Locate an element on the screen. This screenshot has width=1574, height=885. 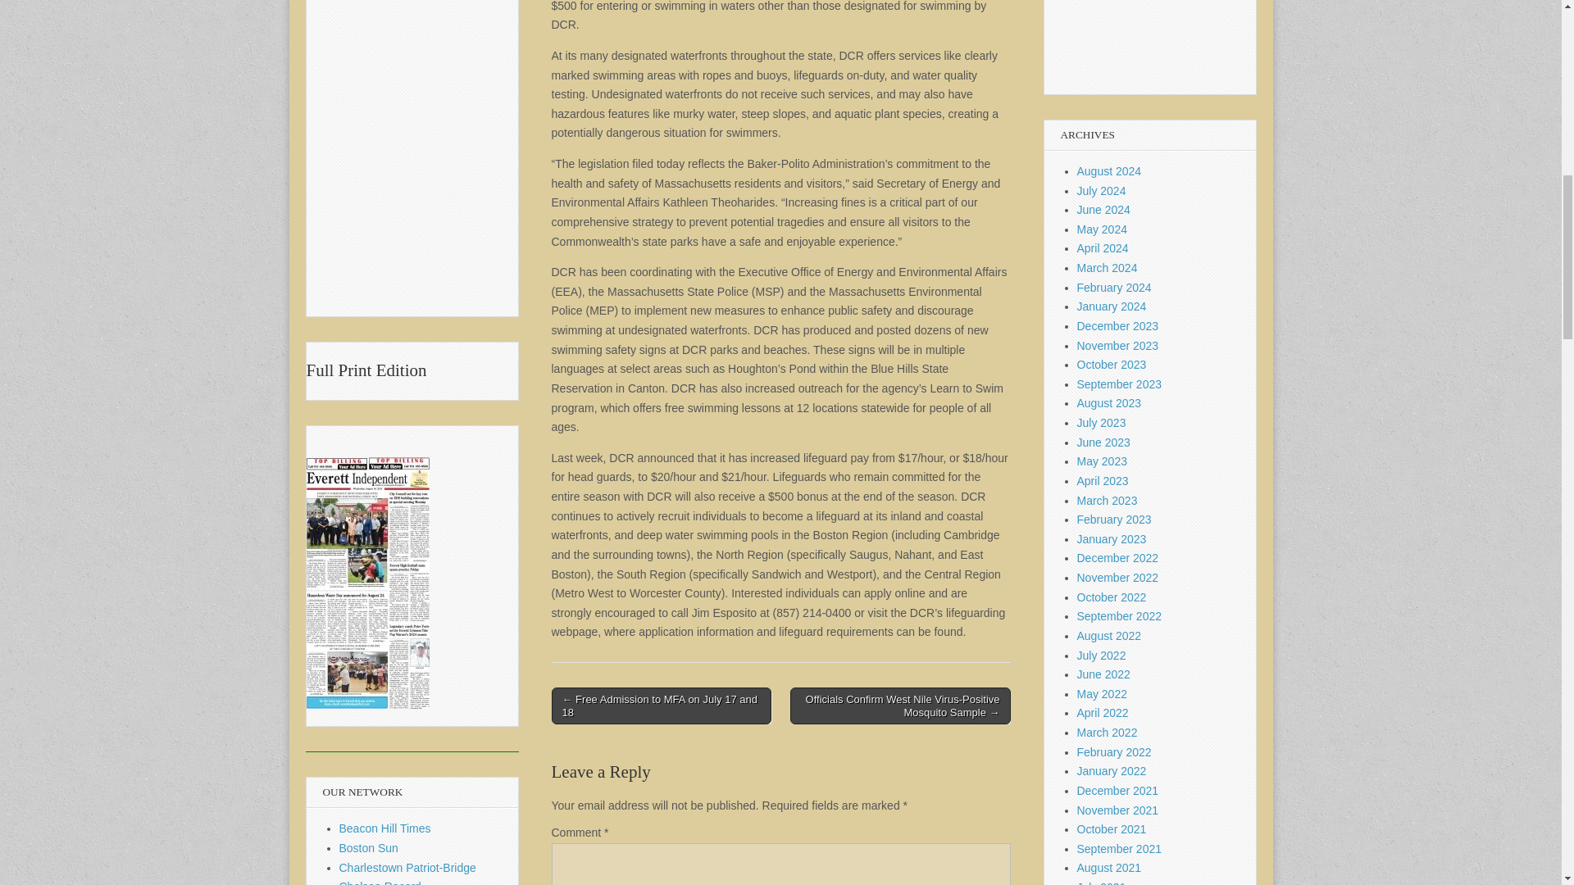
Boston Sun is located at coordinates (369, 848).